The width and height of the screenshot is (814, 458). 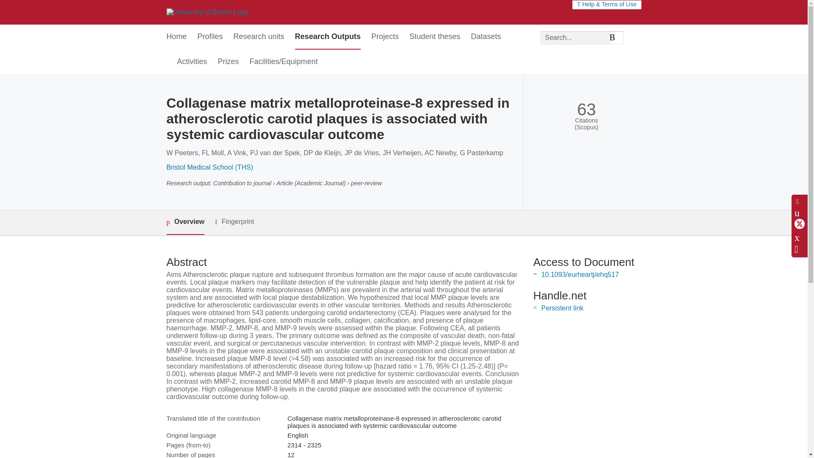 I want to click on University of Bristol Home, so click(x=207, y=12).